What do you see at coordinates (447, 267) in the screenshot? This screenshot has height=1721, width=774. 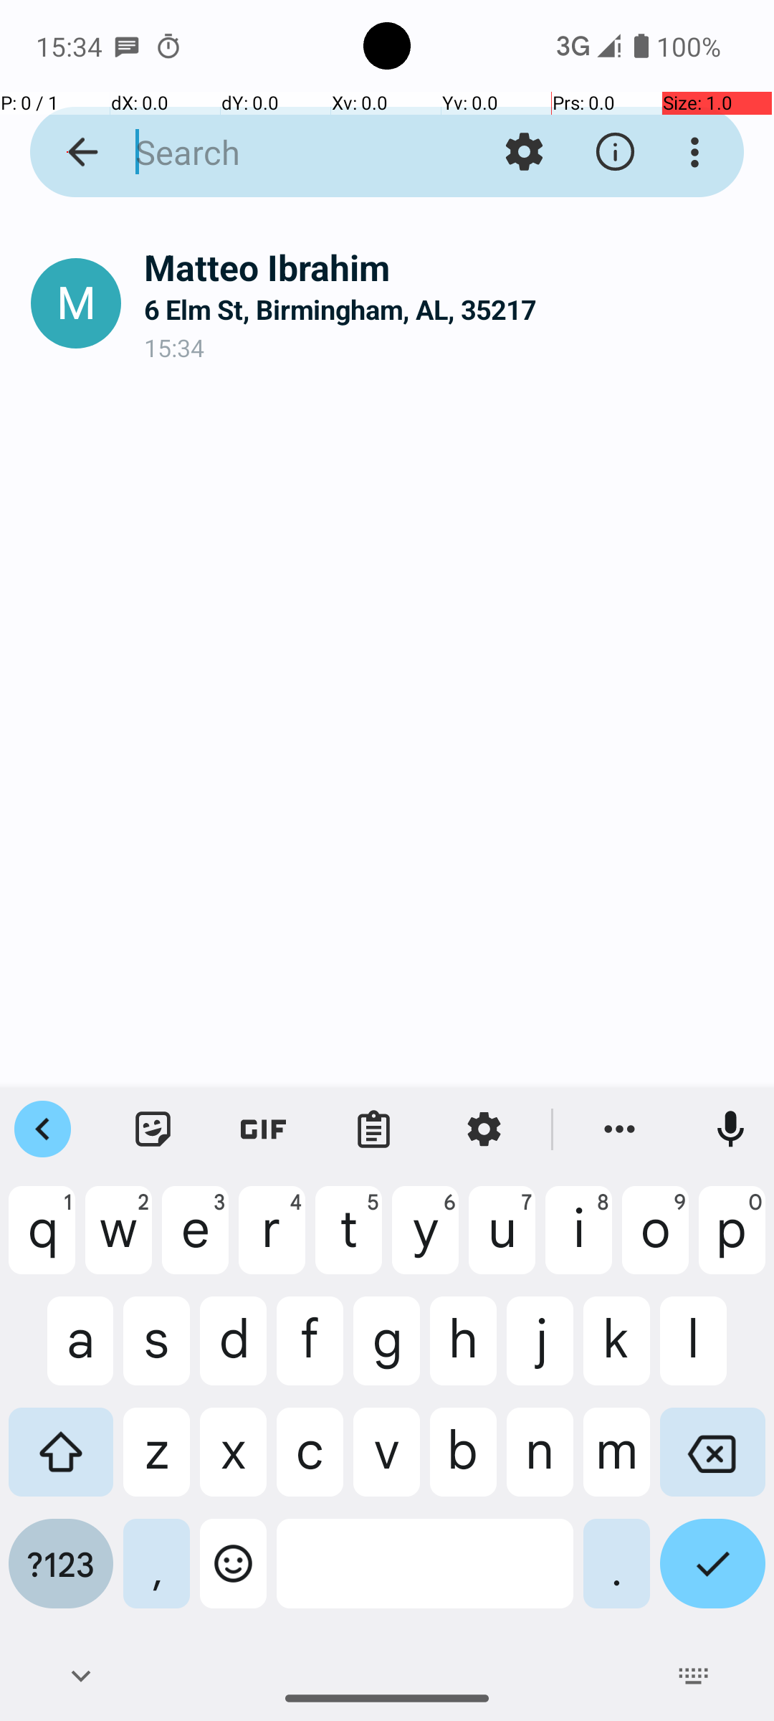 I see `Matteo Ibrahim` at bounding box center [447, 267].